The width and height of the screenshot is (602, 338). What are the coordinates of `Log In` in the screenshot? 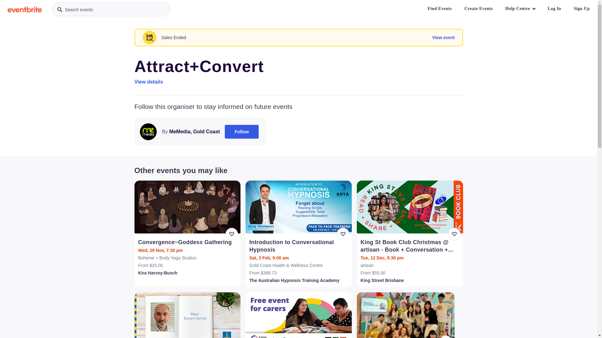 It's located at (554, 9).